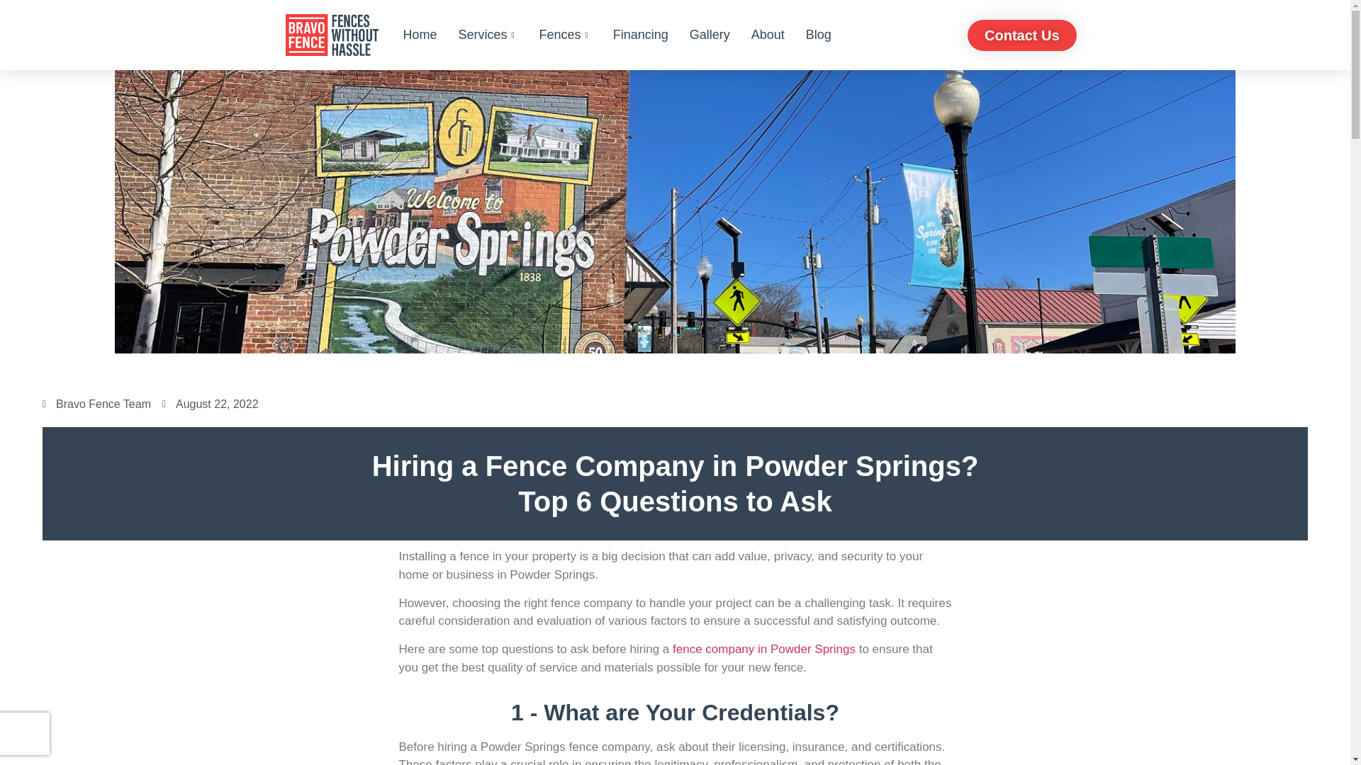 The width and height of the screenshot is (1361, 765). I want to click on Services, so click(488, 35).